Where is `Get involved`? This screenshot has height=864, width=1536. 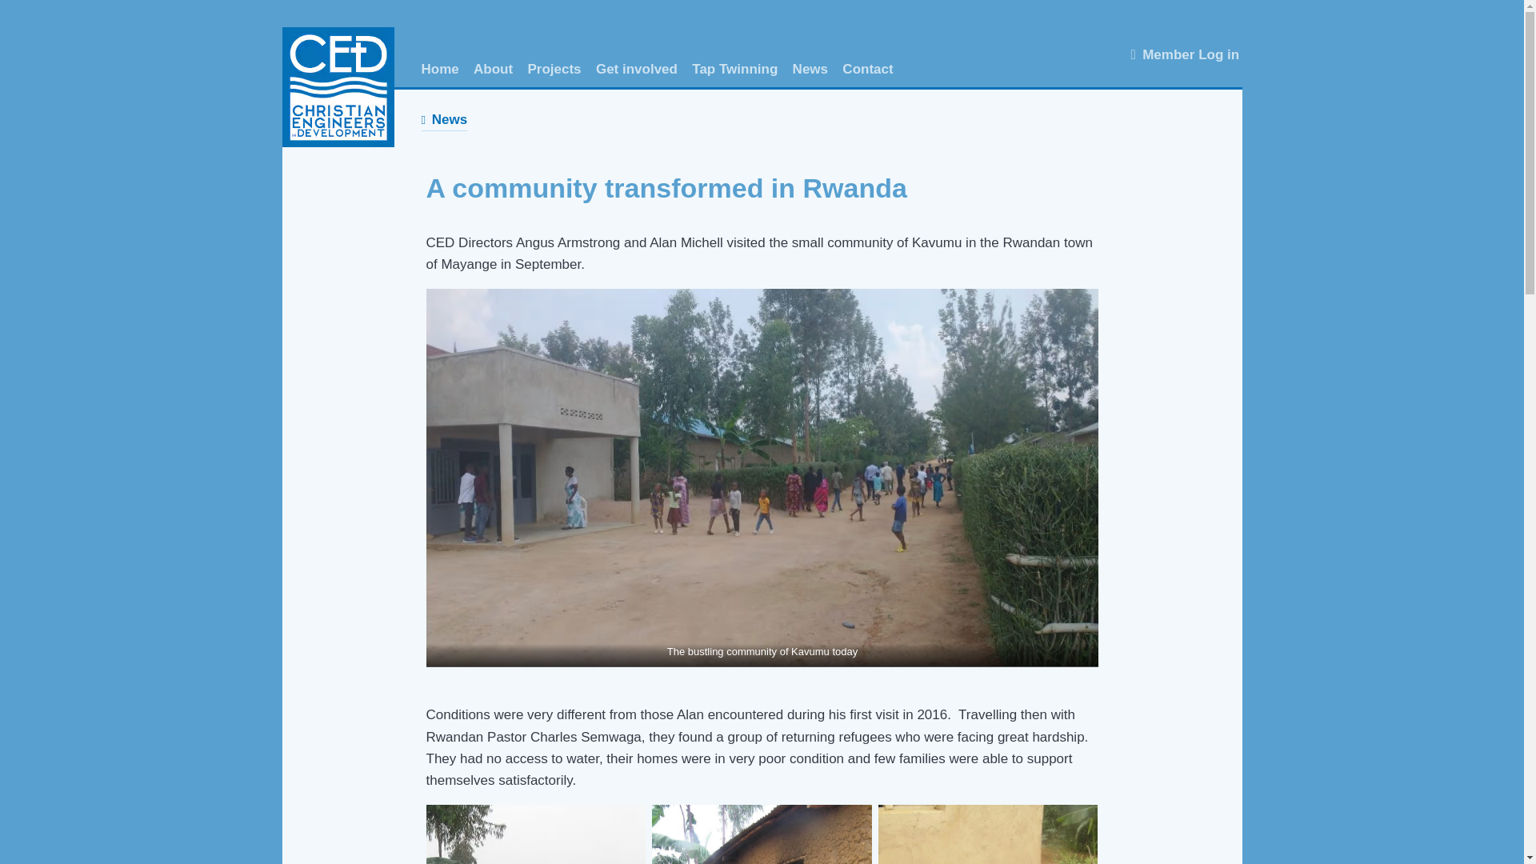
Get involved is located at coordinates (636, 70).